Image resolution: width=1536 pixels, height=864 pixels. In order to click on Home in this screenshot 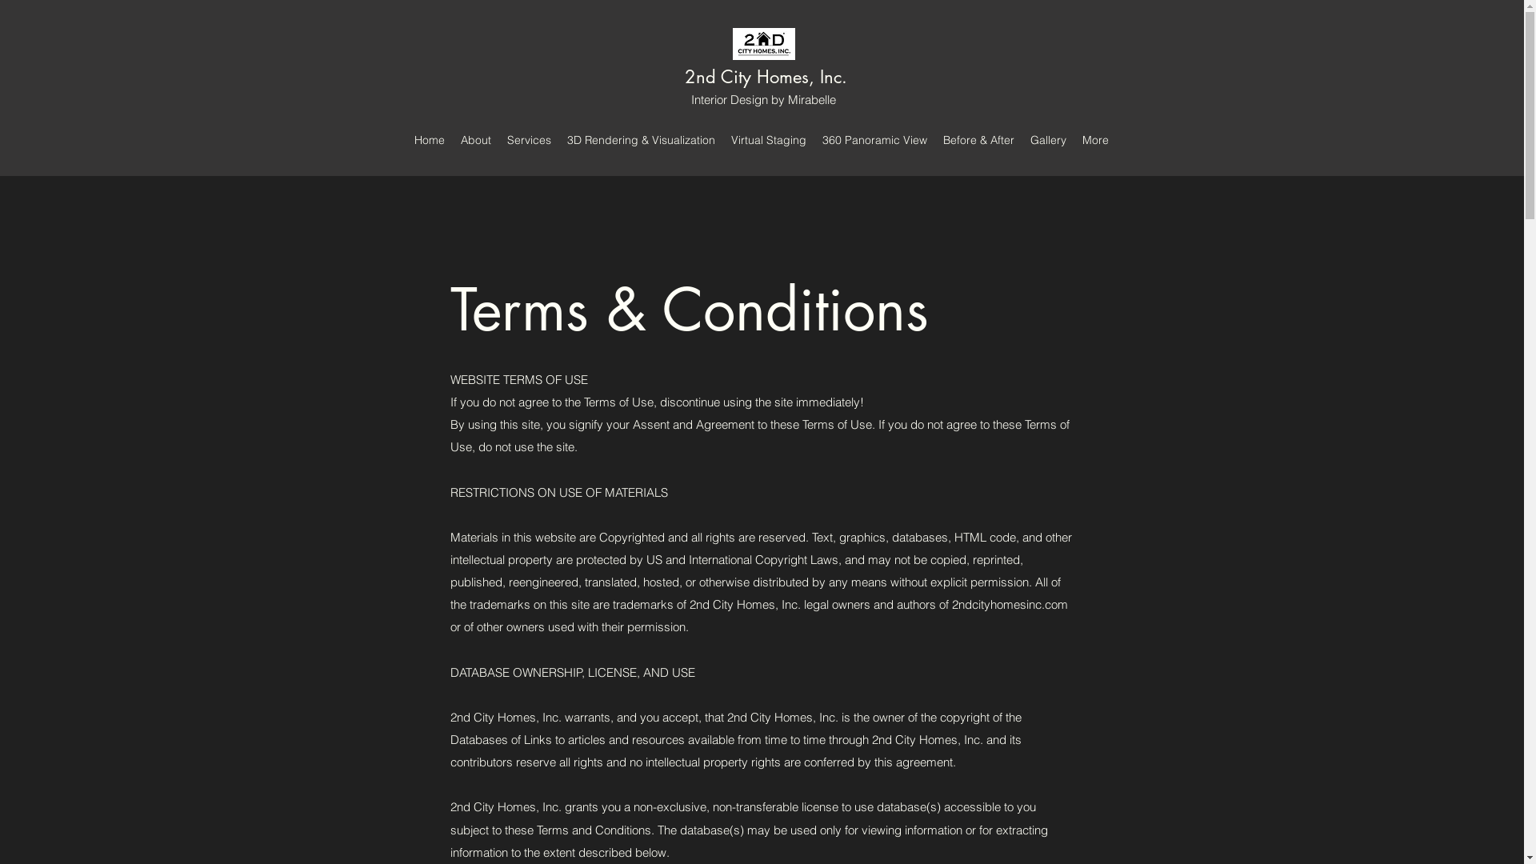, I will do `click(430, 140)`.